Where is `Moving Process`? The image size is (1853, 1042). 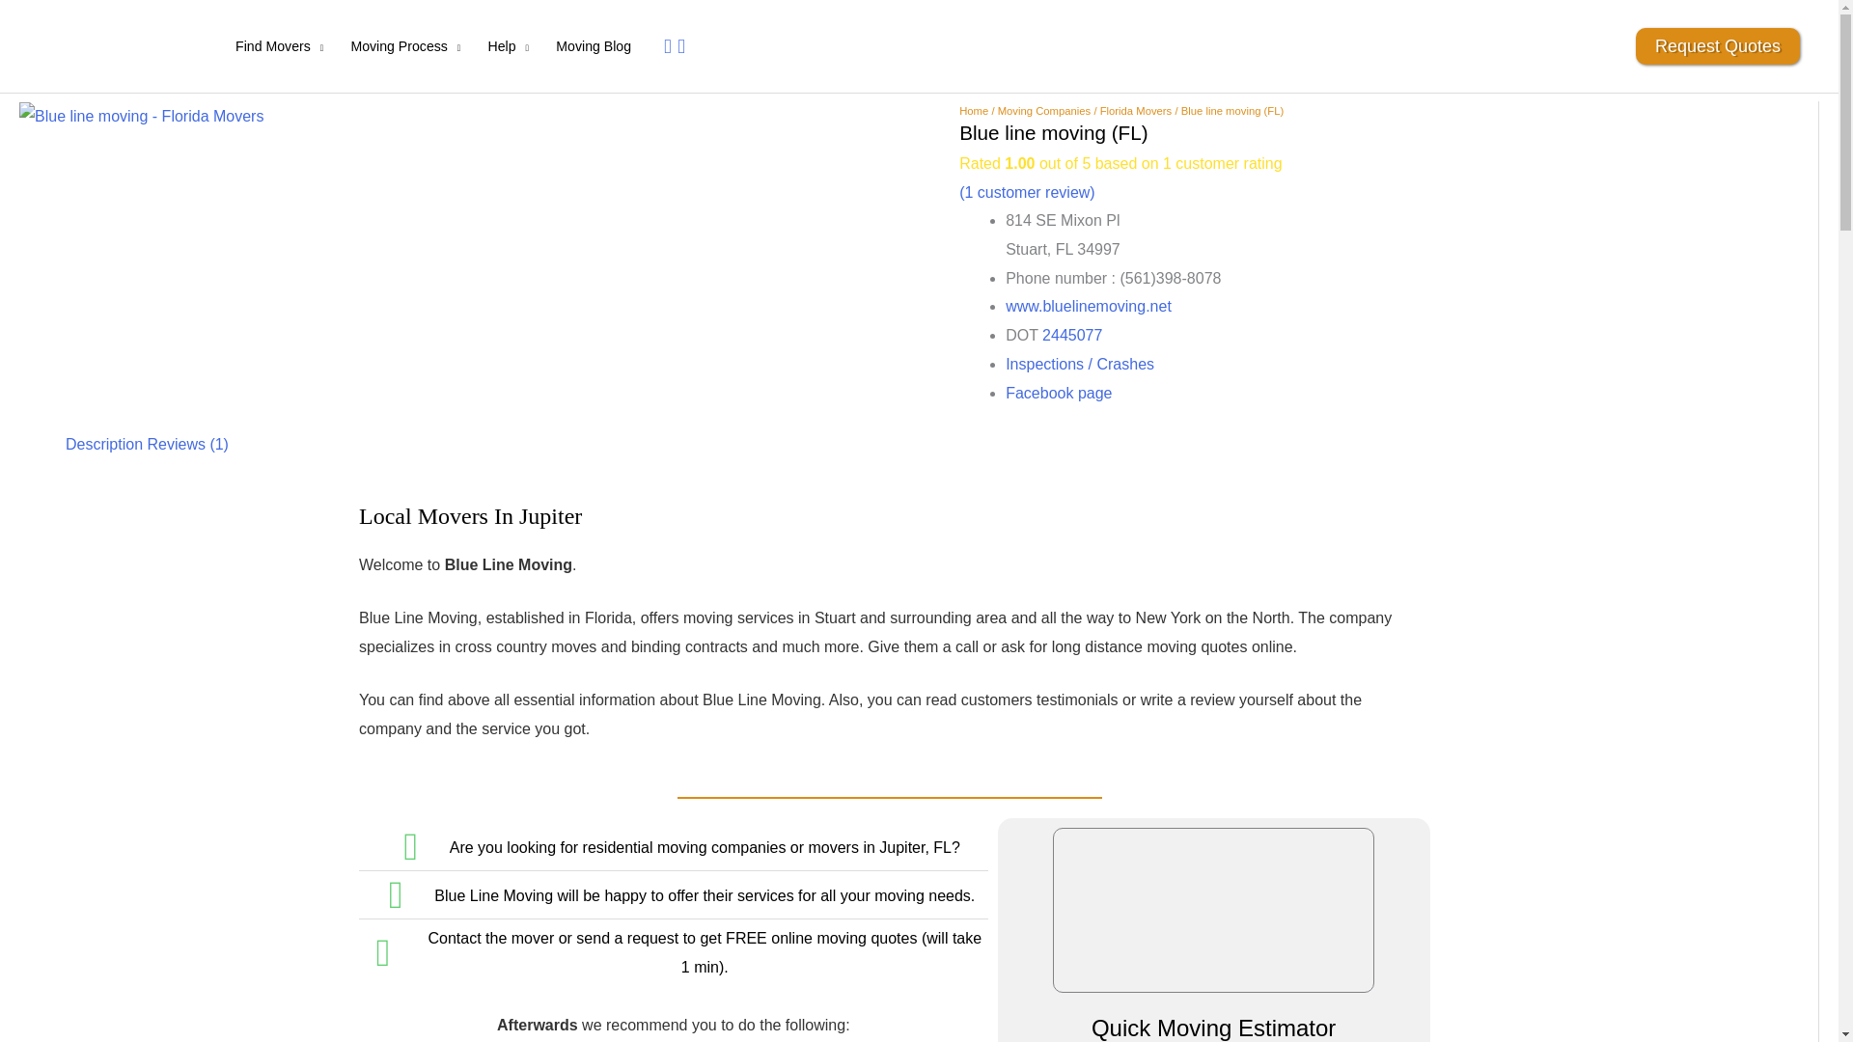 Moving Process is located at coordinates (405, 46).